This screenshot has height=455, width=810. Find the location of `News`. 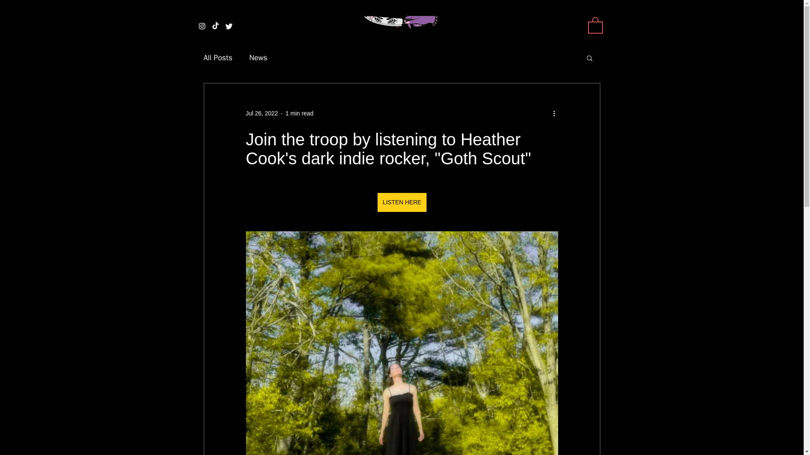

News is located at coordinates (258, 58).